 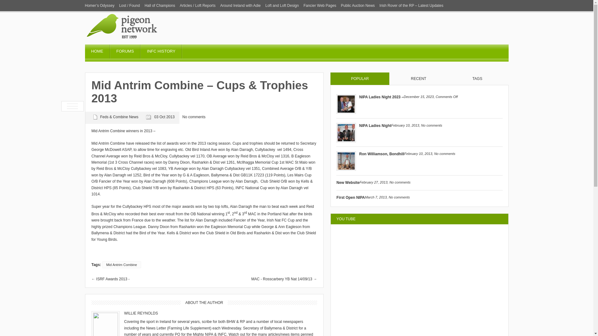 What do you see at coordinates (160, 6) in the screenshot?
I see `Hall of Champions` at bounding box center [160, 6].